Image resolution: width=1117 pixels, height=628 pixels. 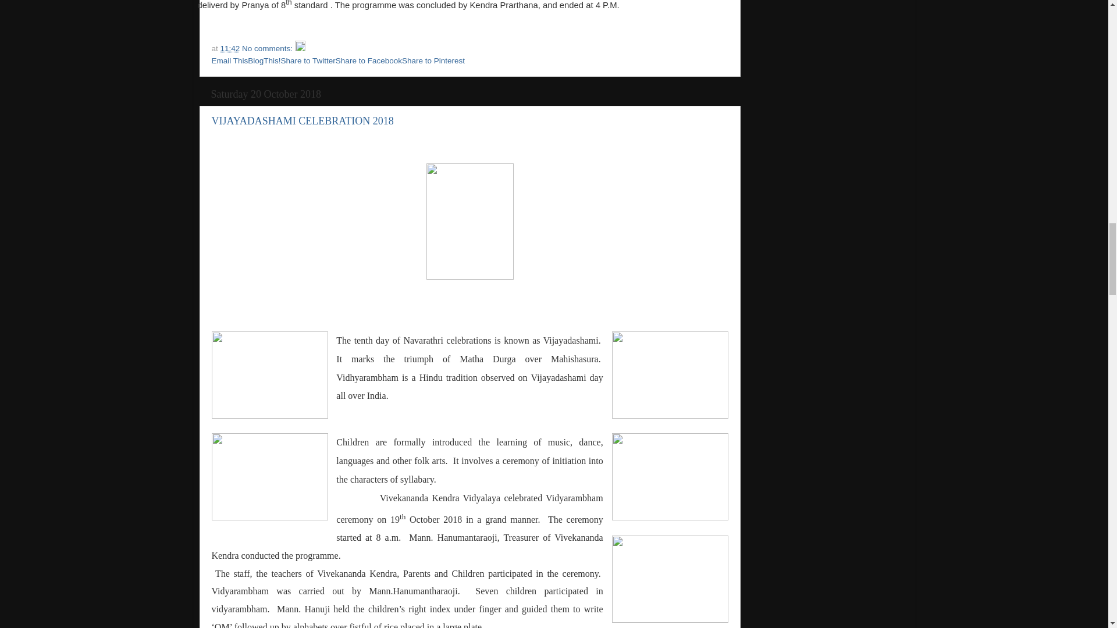 I want to click on Share to Pinterest, so click(x=433, y=60).